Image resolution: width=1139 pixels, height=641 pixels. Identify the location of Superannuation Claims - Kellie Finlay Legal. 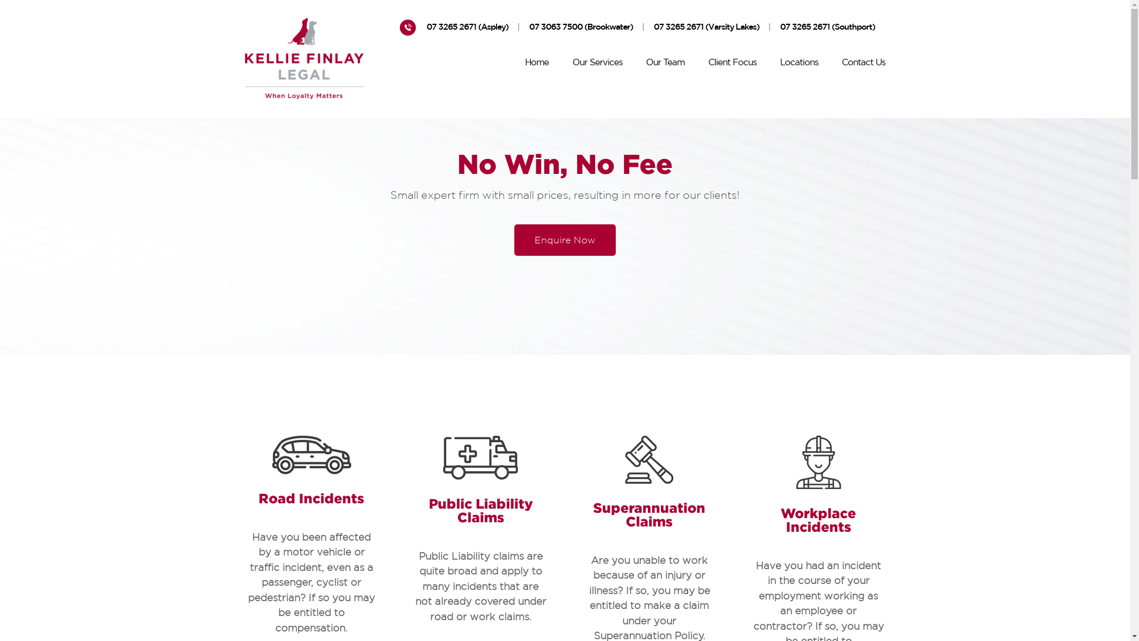
(649, 459).